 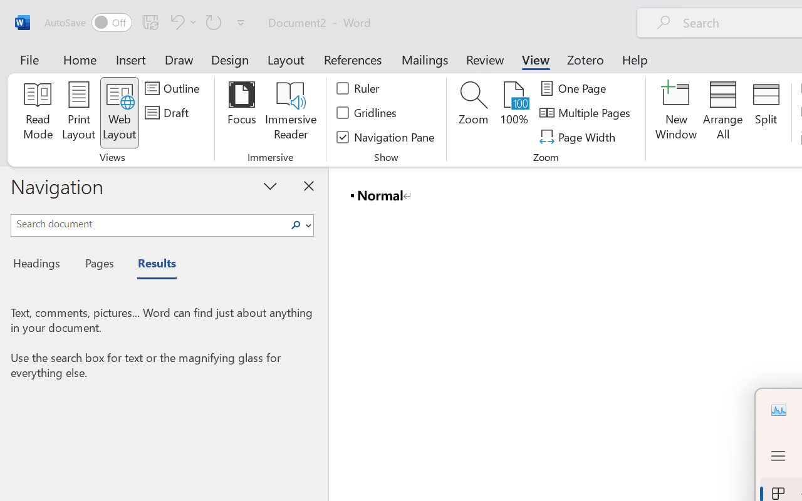 What do you see at coordinates (635, 59) in the screenshot?
I see `Help` at bounding box center [635, 59].